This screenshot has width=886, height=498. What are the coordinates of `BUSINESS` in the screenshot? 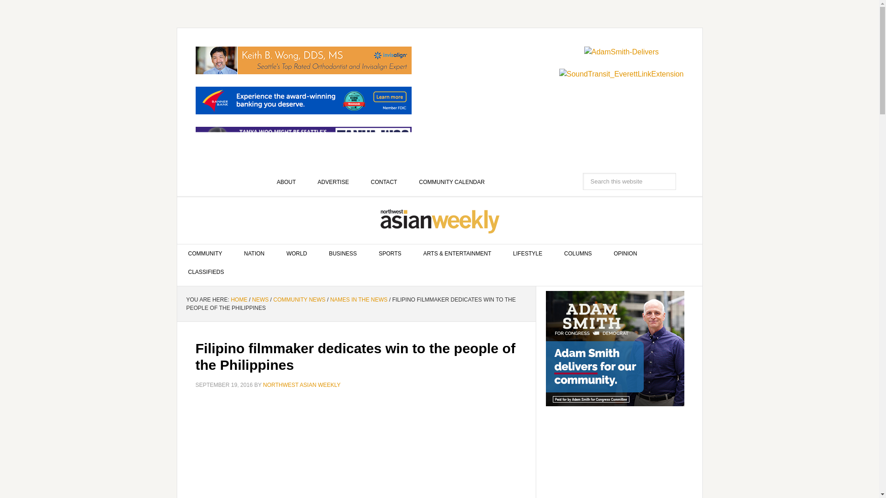 It's located at (343, 254).